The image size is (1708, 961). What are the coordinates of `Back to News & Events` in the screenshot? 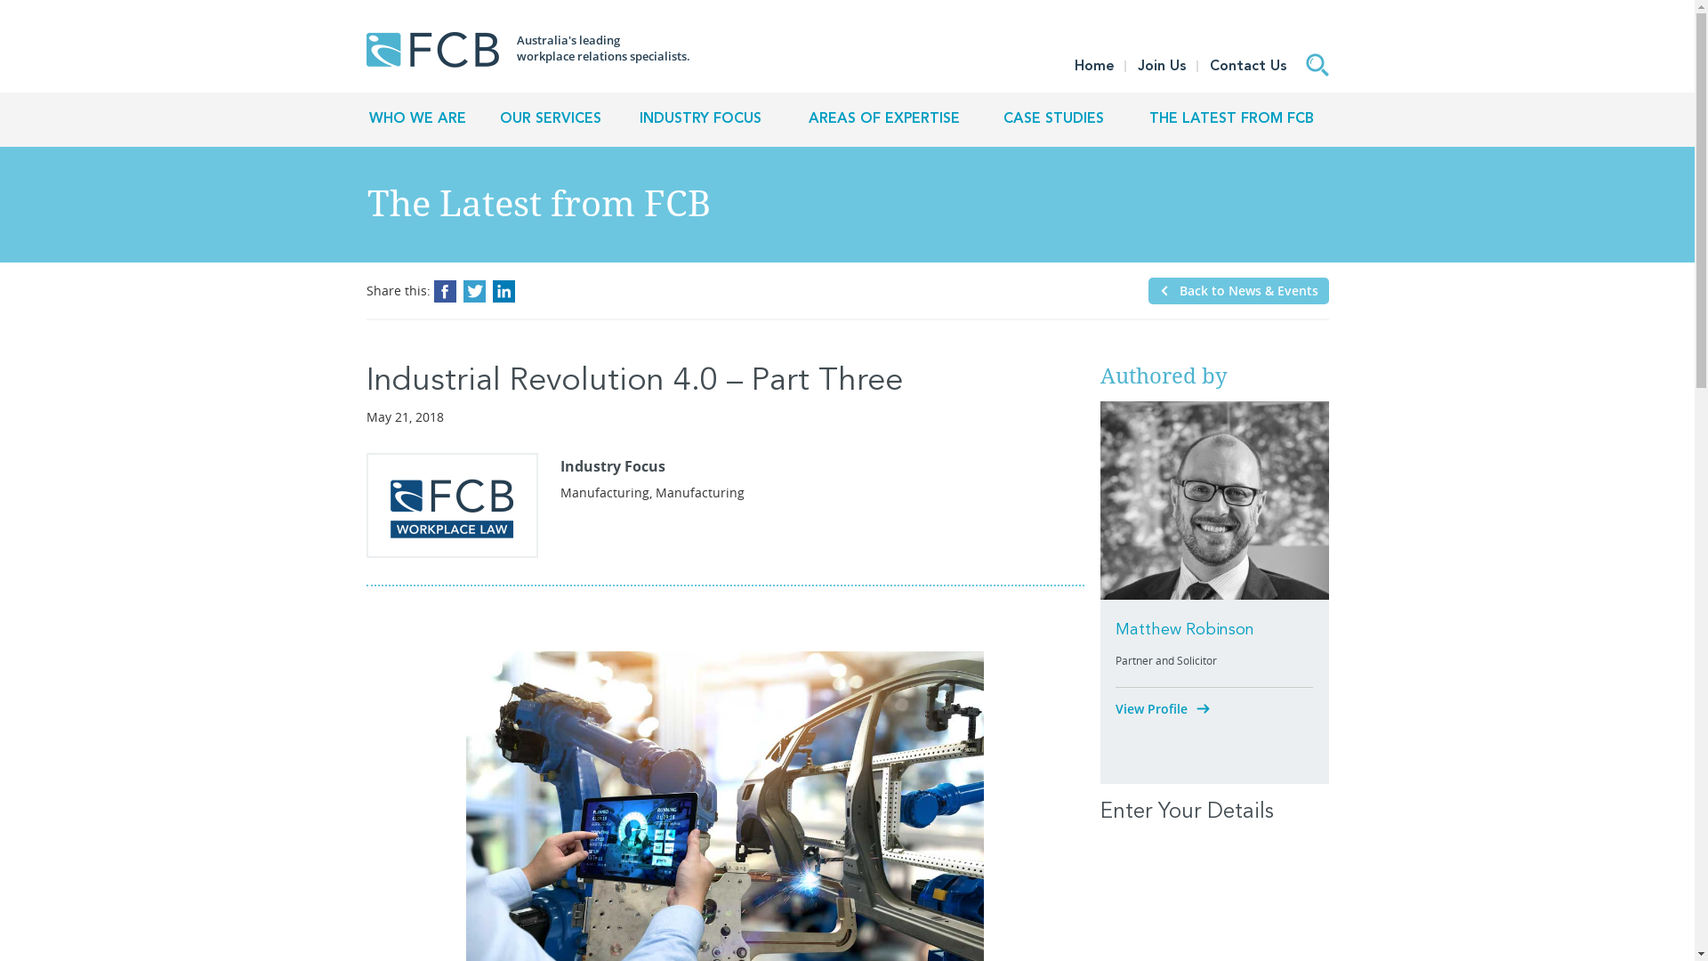 It's located at (1238, 290).